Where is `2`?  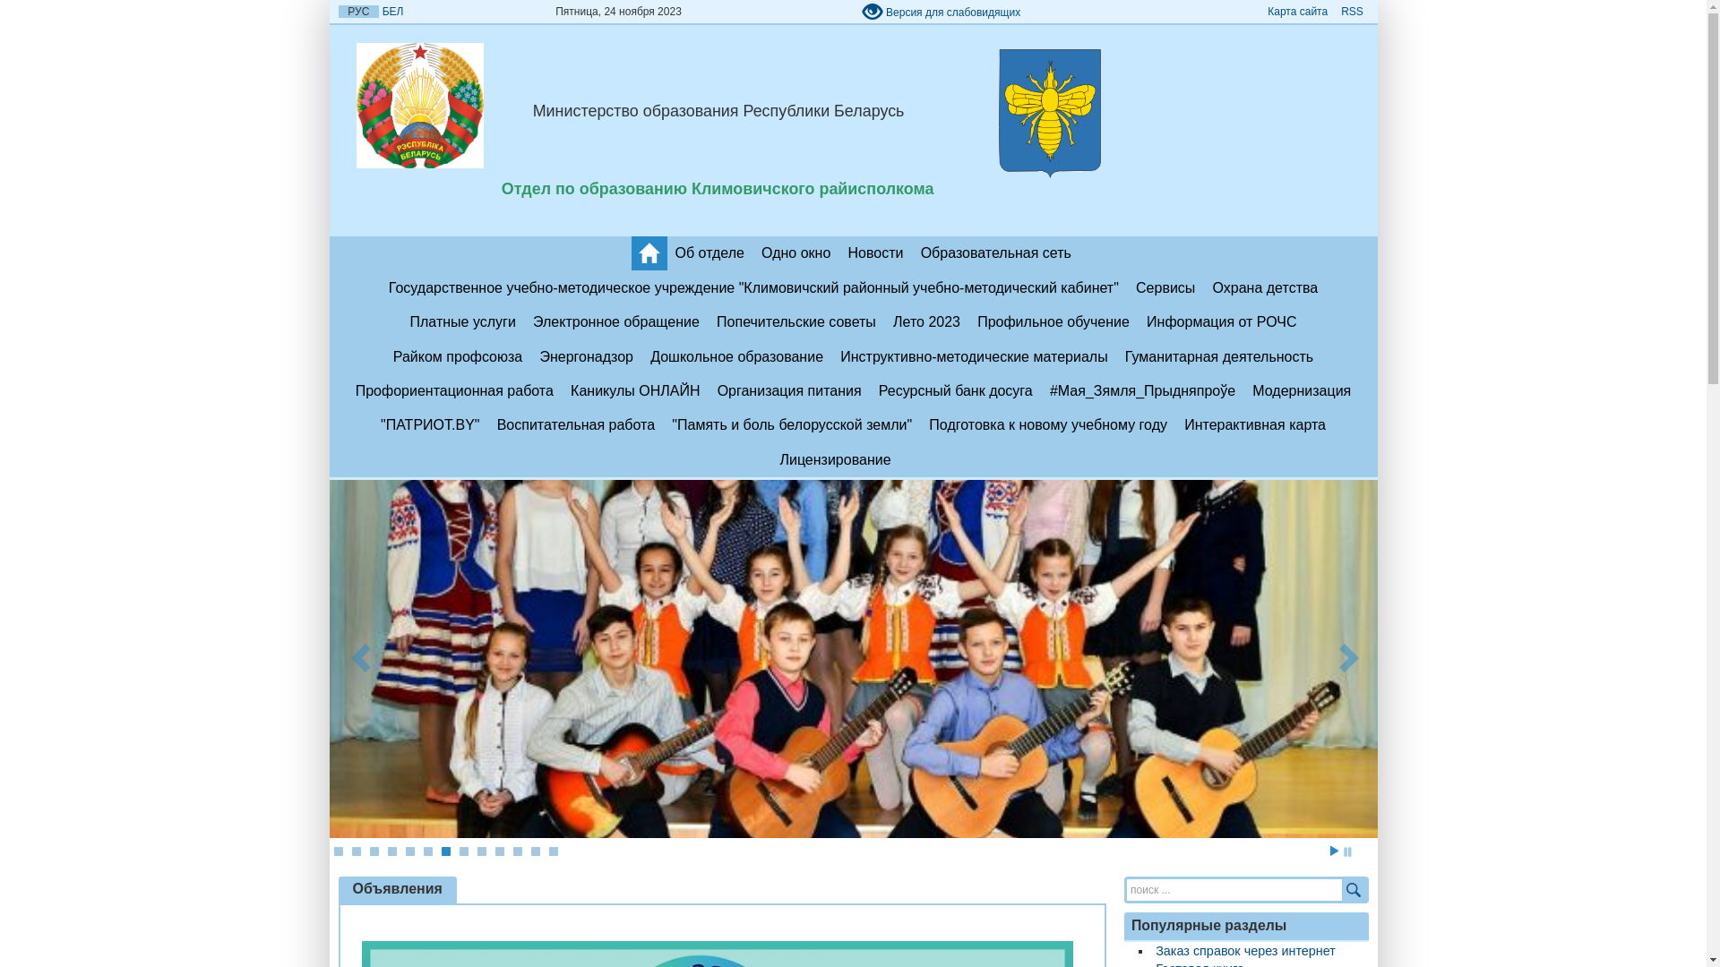 2 is located at coordinates (356, 851).